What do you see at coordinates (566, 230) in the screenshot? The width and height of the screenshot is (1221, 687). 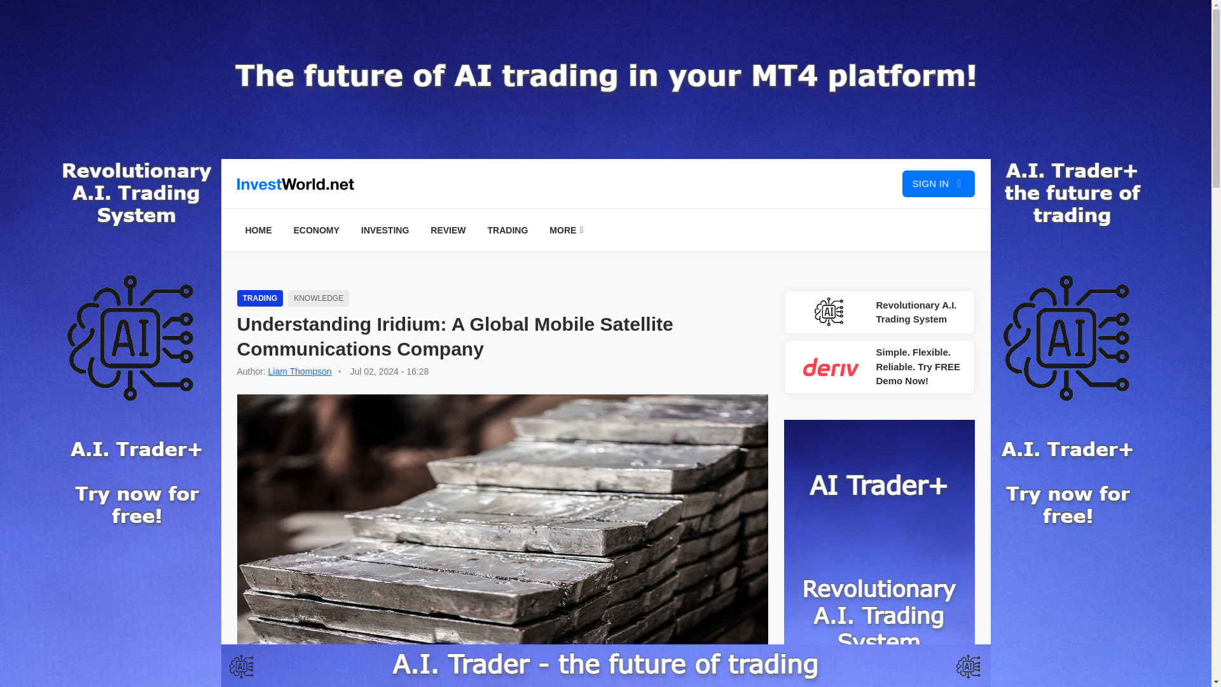 I see `MORE` at bounding box center [566, 230].